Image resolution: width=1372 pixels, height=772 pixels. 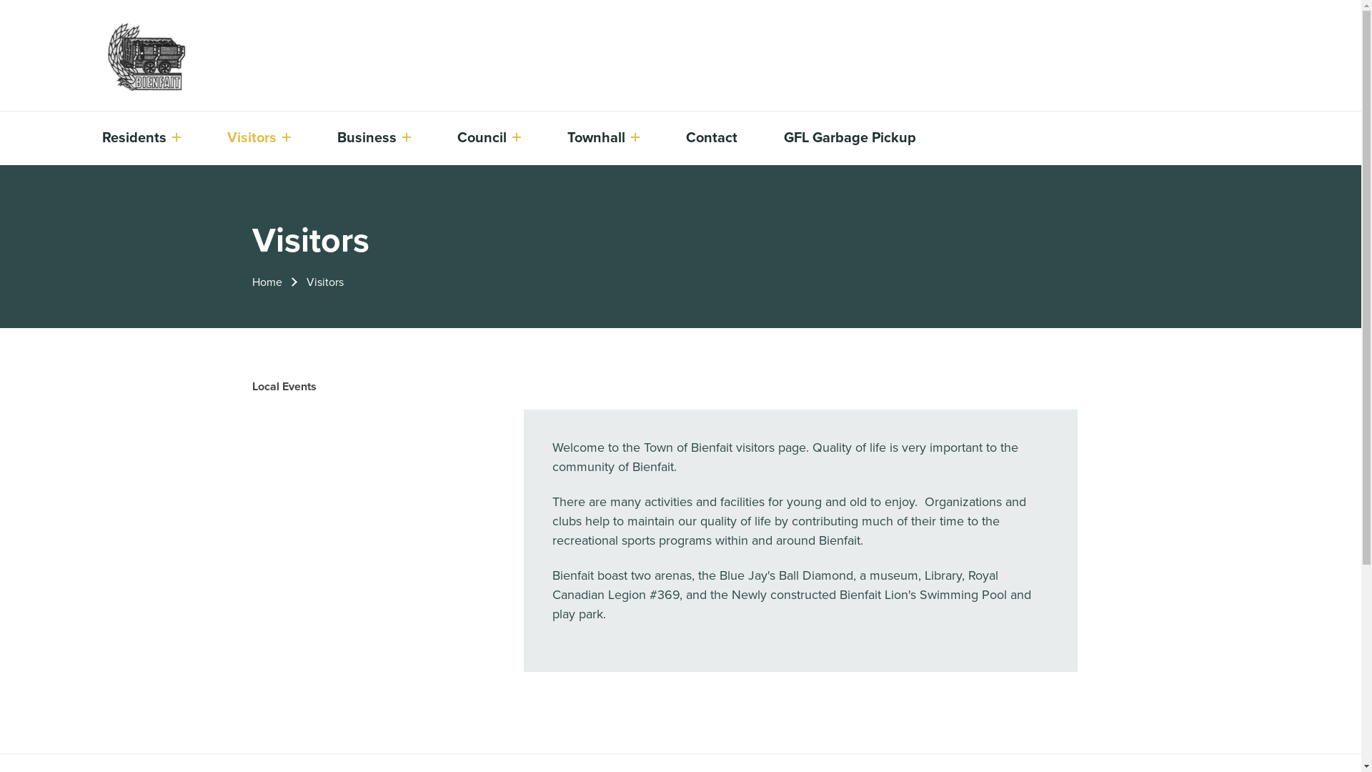 What do you see at coordinates (367, 138) in the screenshot?
I see `Business` at bounding box center [367, 138].